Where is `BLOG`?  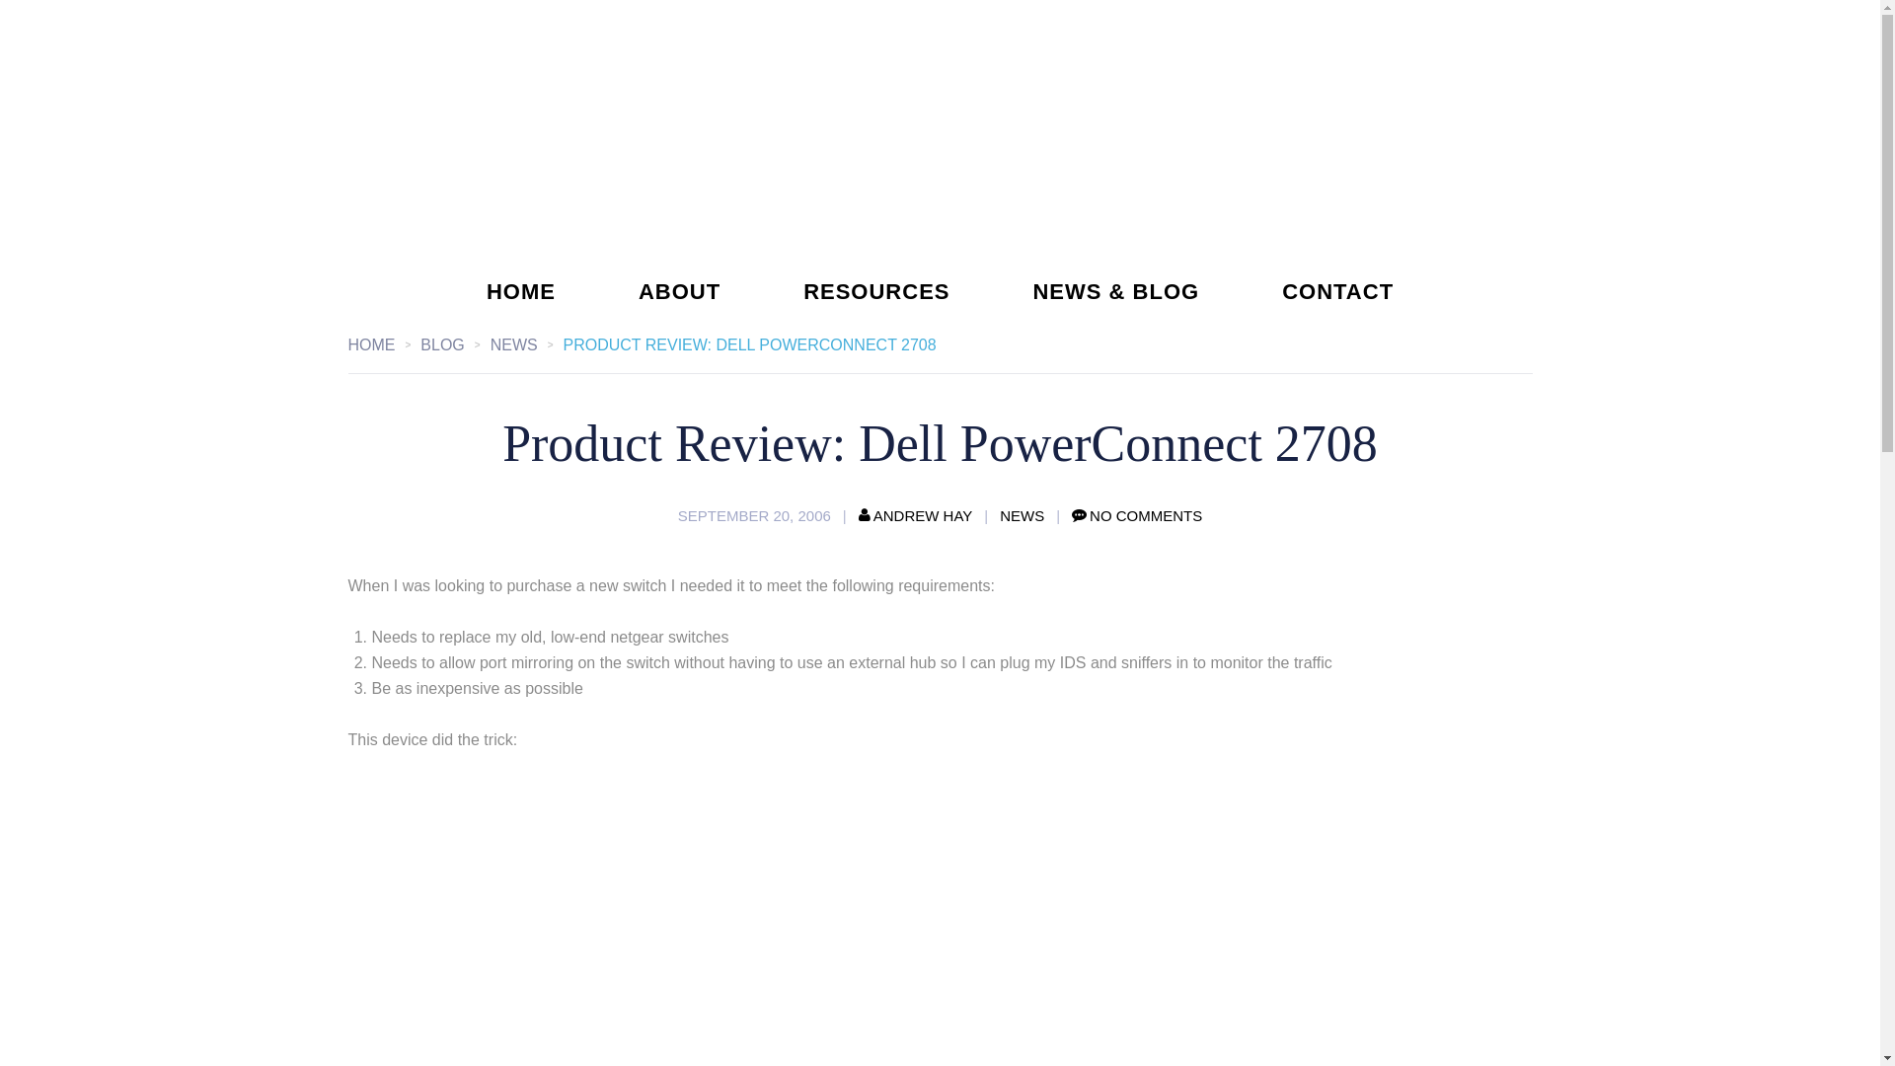
BLOG is located at coordinates (455, 345).